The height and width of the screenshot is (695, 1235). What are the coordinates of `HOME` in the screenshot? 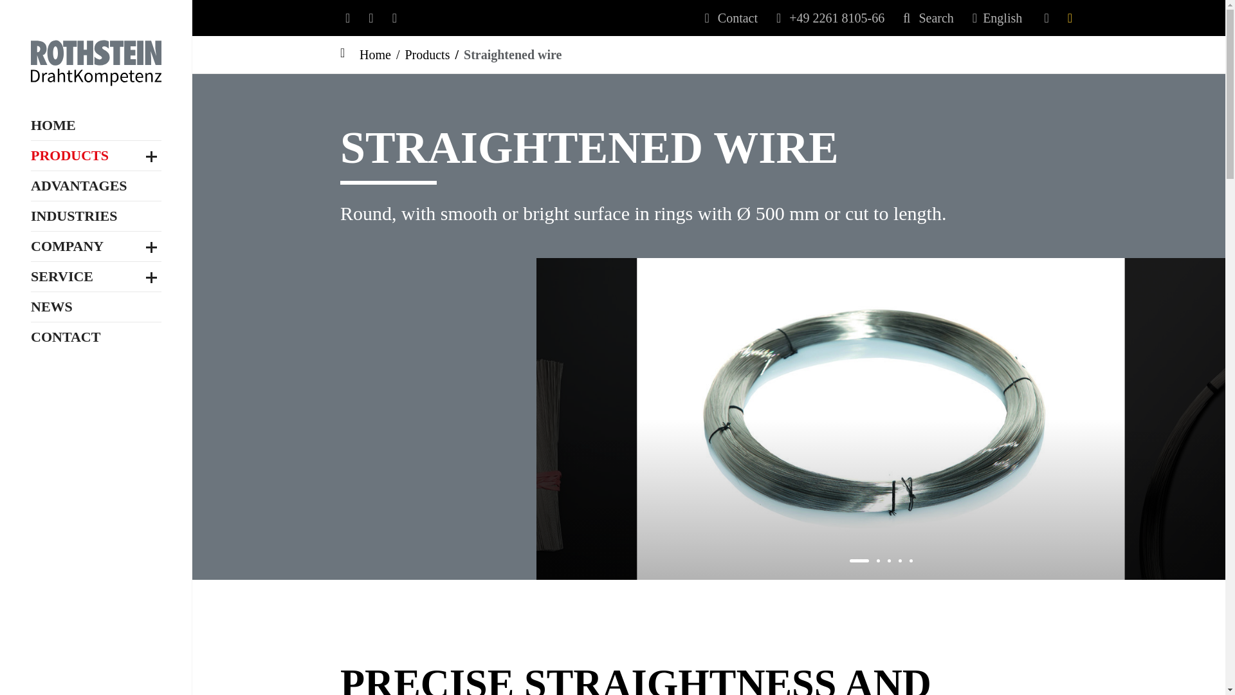 It's located at (53, 125).